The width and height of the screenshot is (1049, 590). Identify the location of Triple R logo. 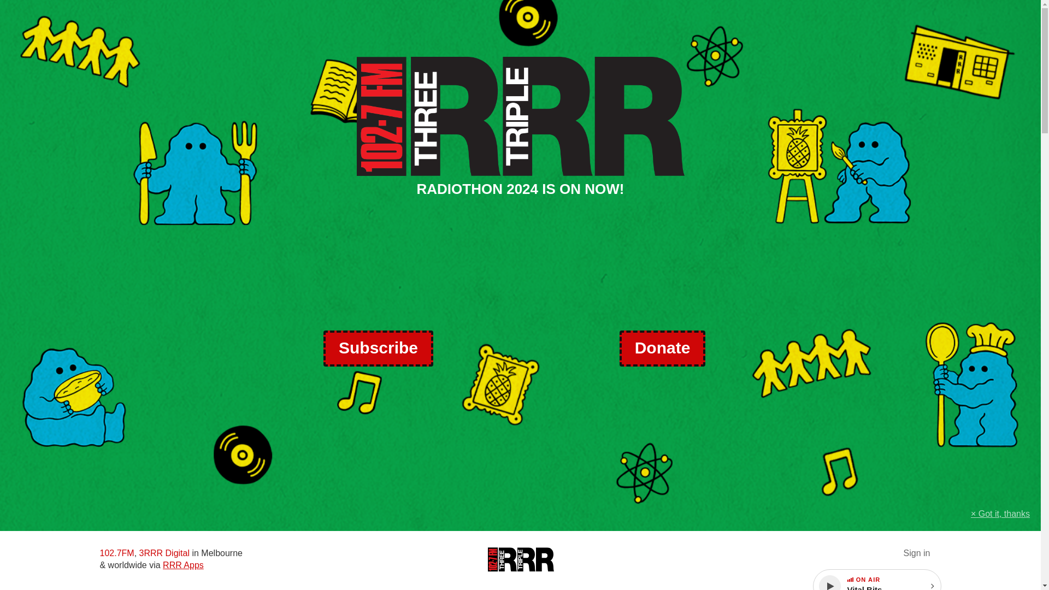
(520, 559).